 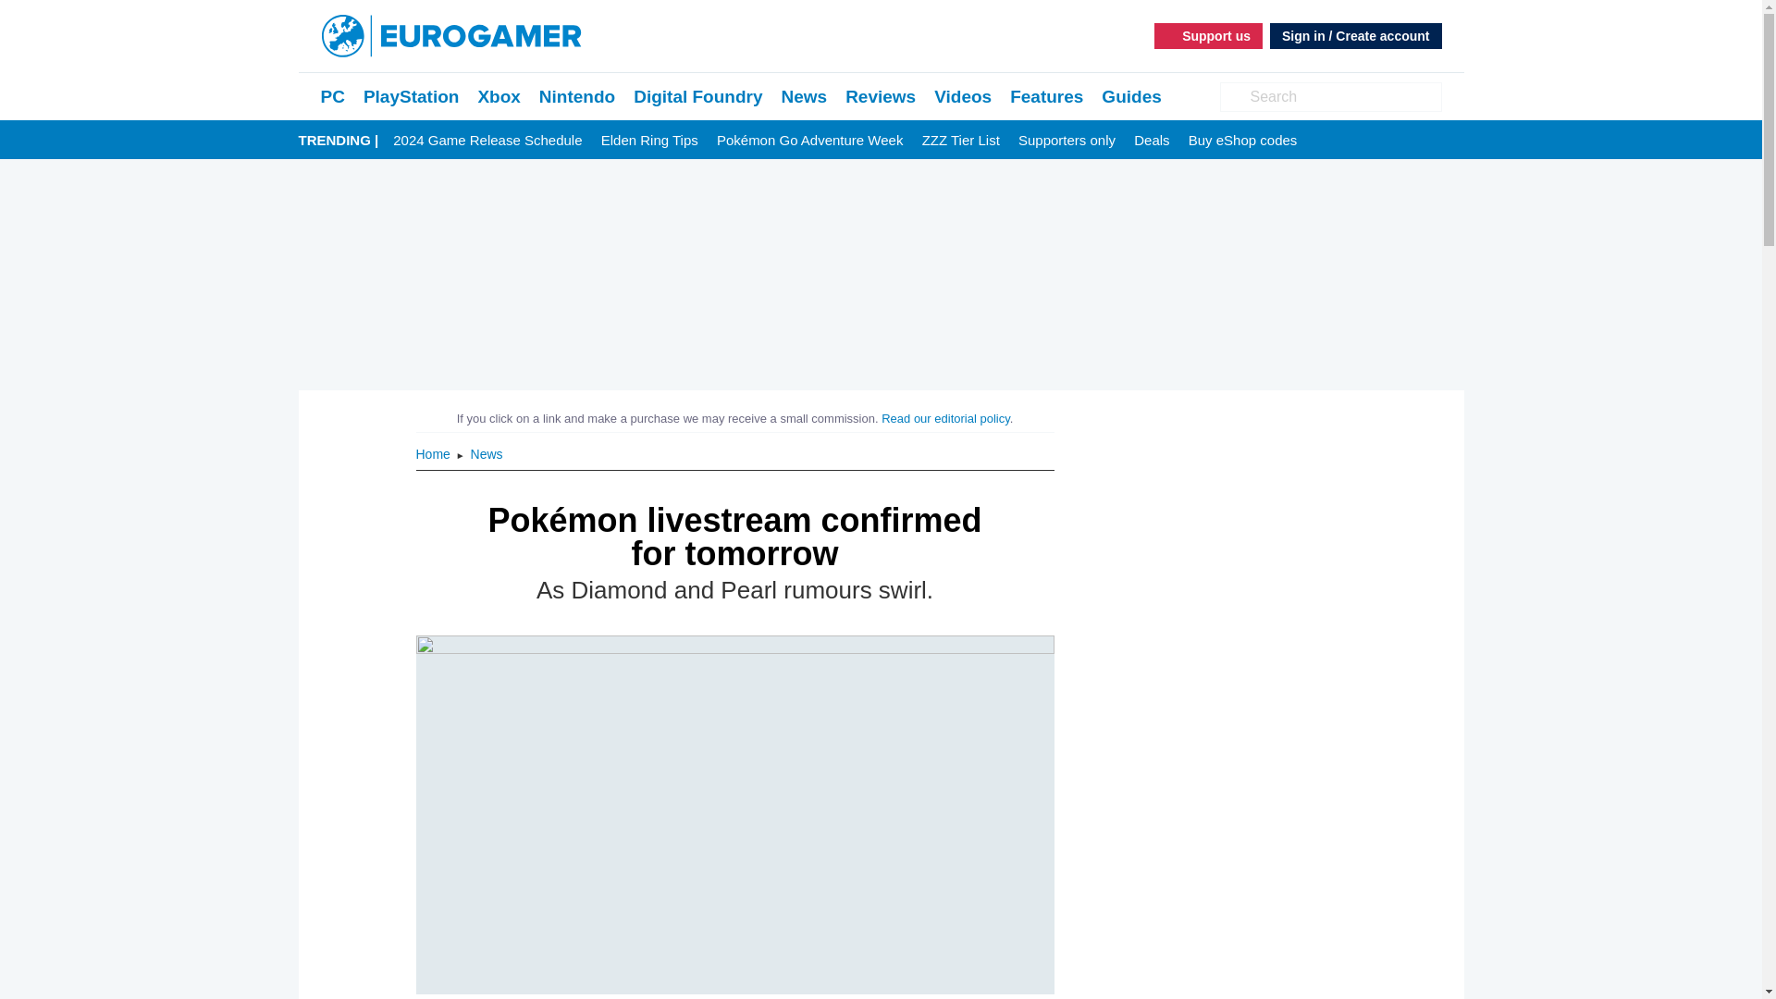 I want to click on ZZZ Tier List, so click(x=960, y=141).